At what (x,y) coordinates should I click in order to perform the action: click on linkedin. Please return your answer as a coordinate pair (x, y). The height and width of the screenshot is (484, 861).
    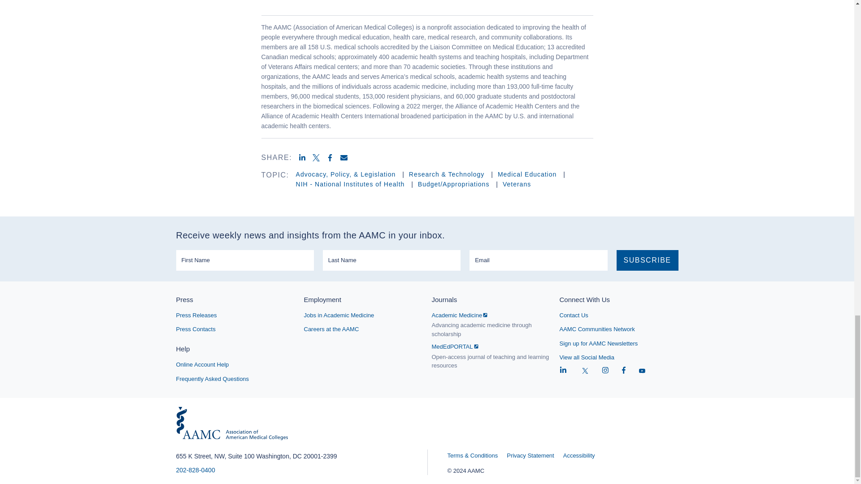
    Looking at the image, I should click on (563, 371).